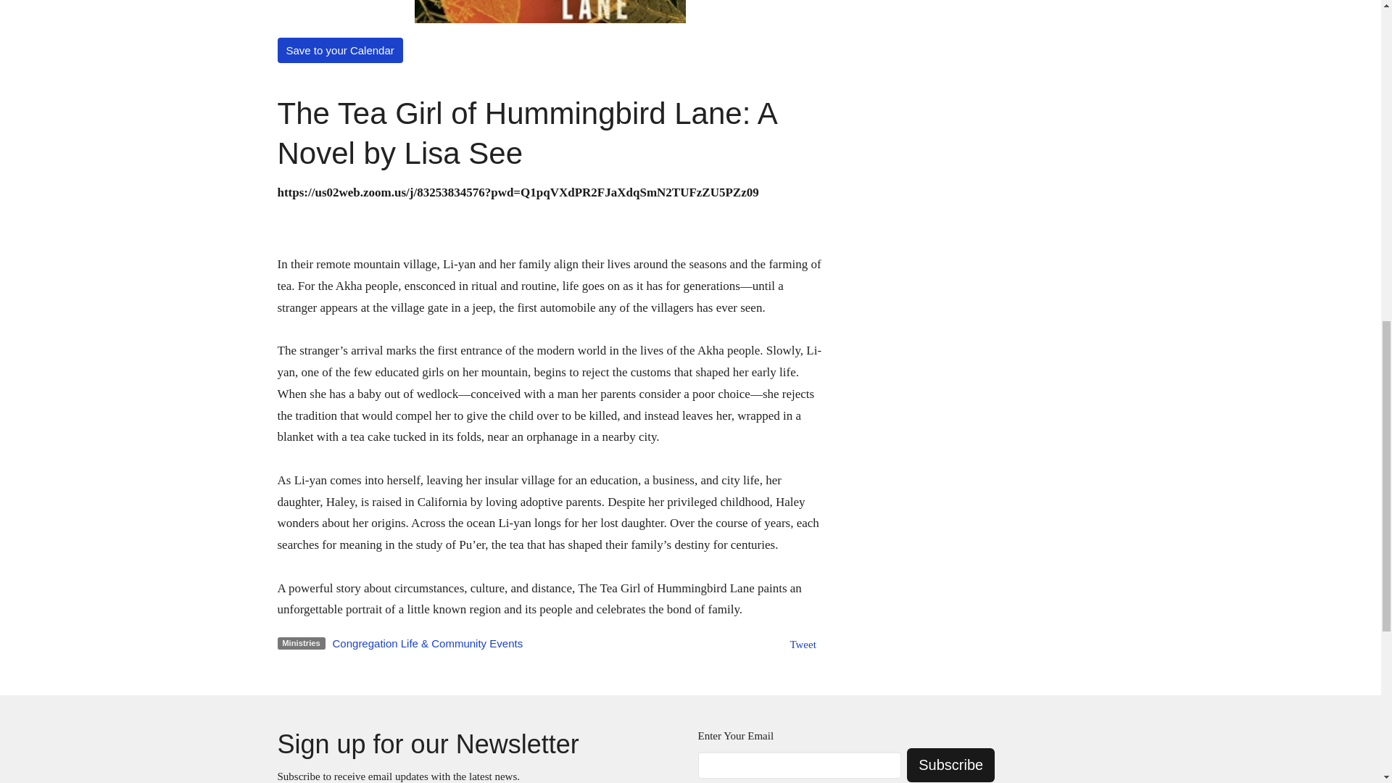  Describe the element at coordinates (339, 50) in the screenshot. I see `Save to your Calendar` at that location.